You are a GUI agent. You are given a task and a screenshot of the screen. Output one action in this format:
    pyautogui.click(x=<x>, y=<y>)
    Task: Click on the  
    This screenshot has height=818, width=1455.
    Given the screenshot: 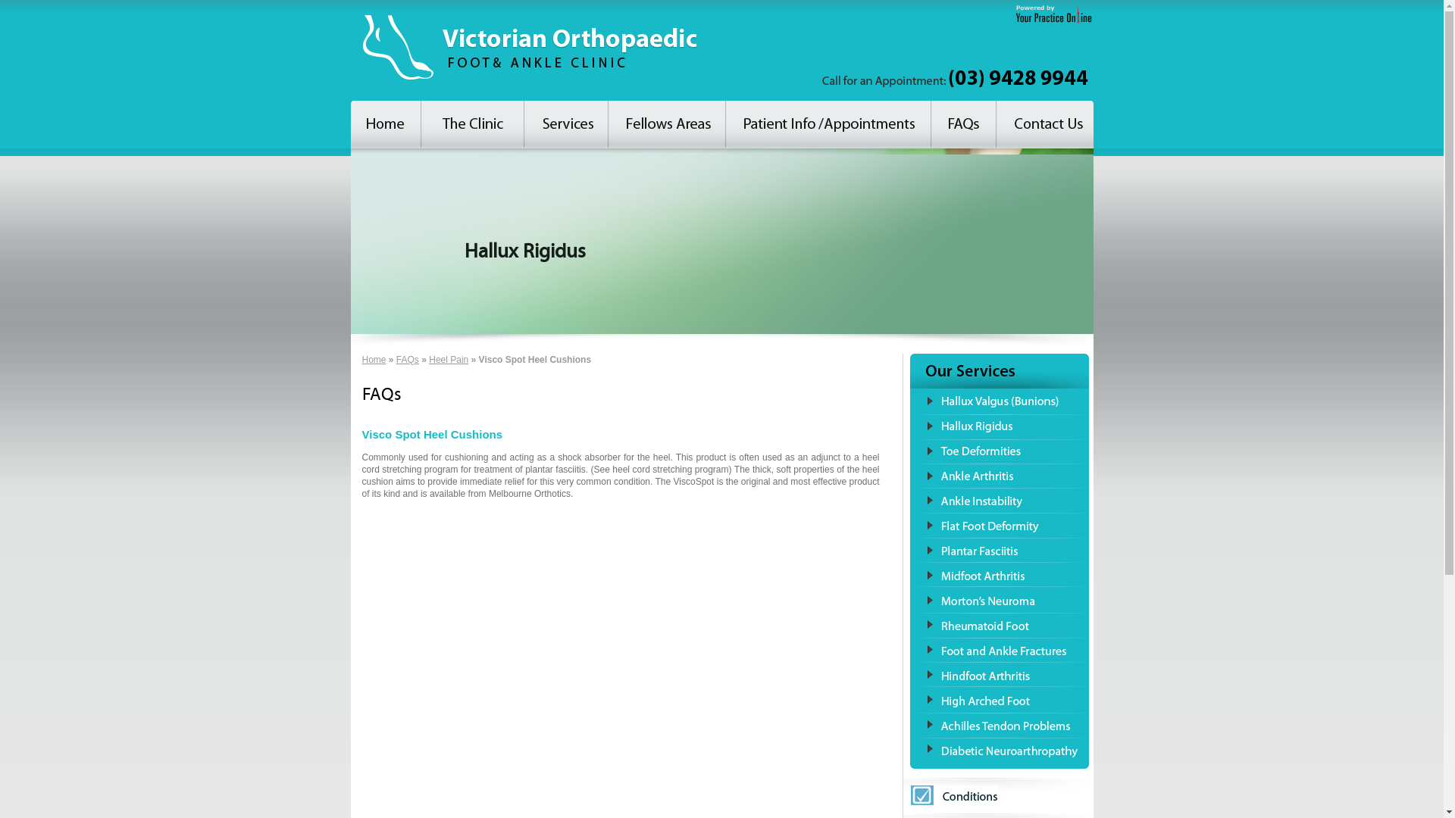 What is the action you would take?
    pyautogui.click(x=565, y=124)
    